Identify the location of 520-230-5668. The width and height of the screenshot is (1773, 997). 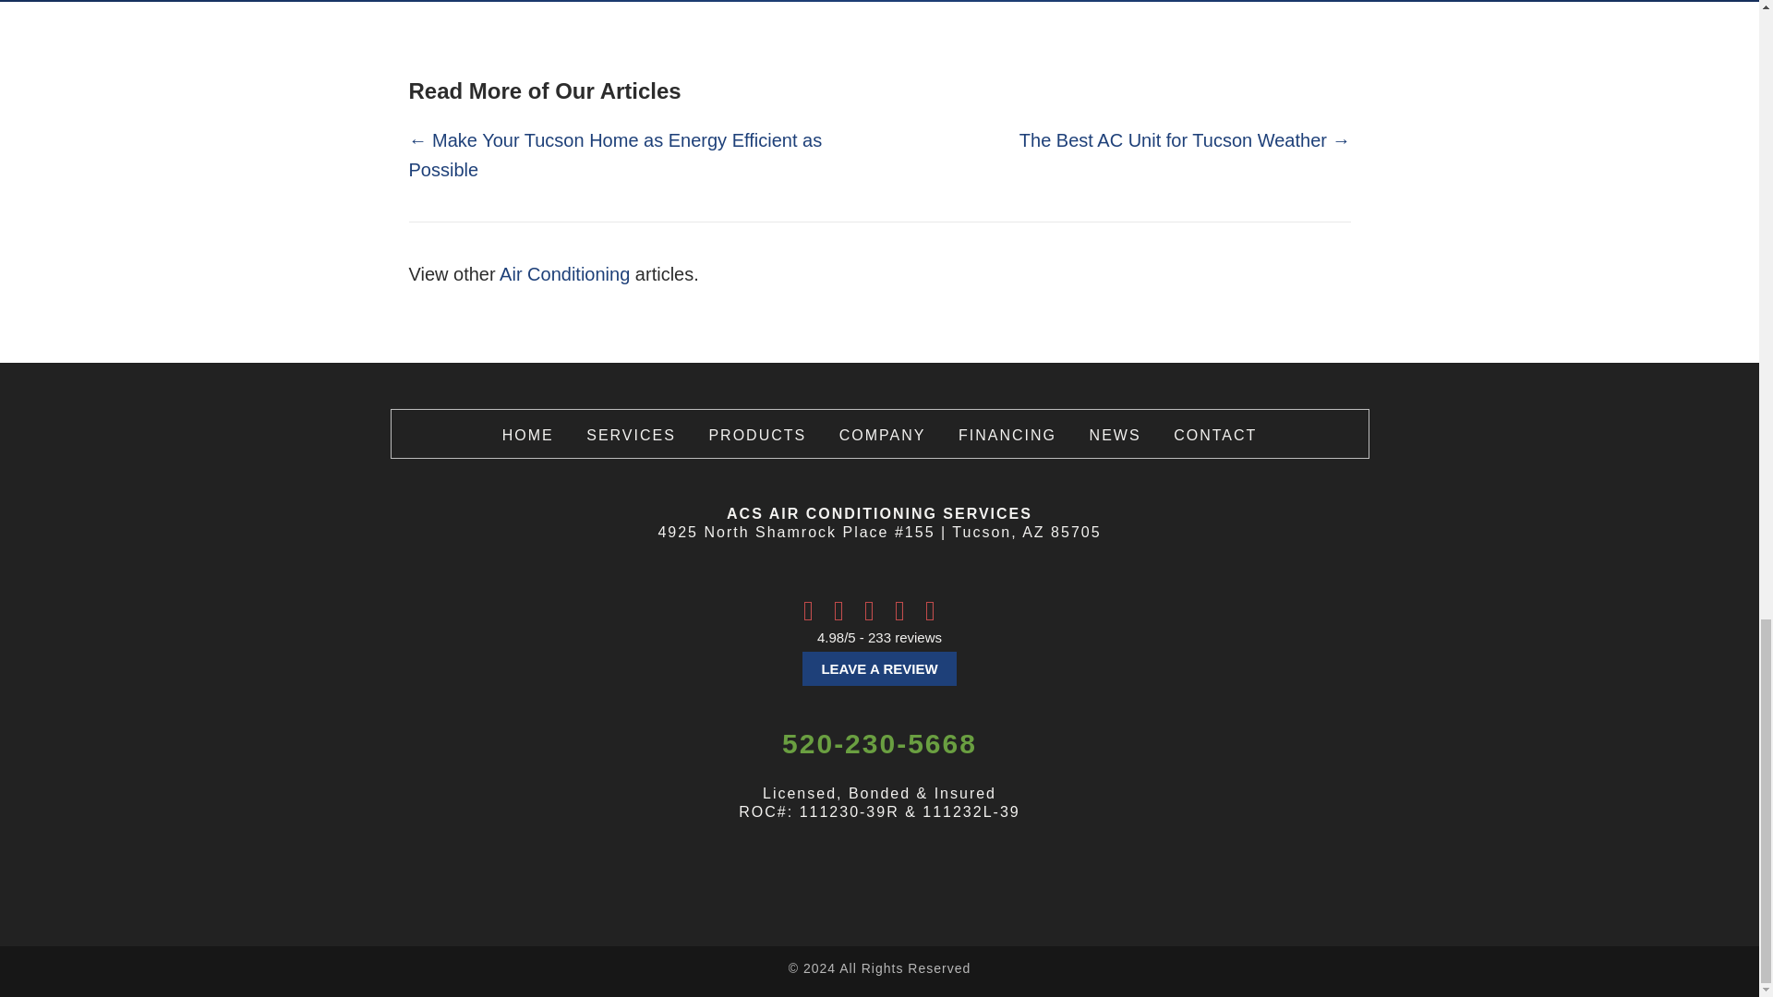
(879, 743).